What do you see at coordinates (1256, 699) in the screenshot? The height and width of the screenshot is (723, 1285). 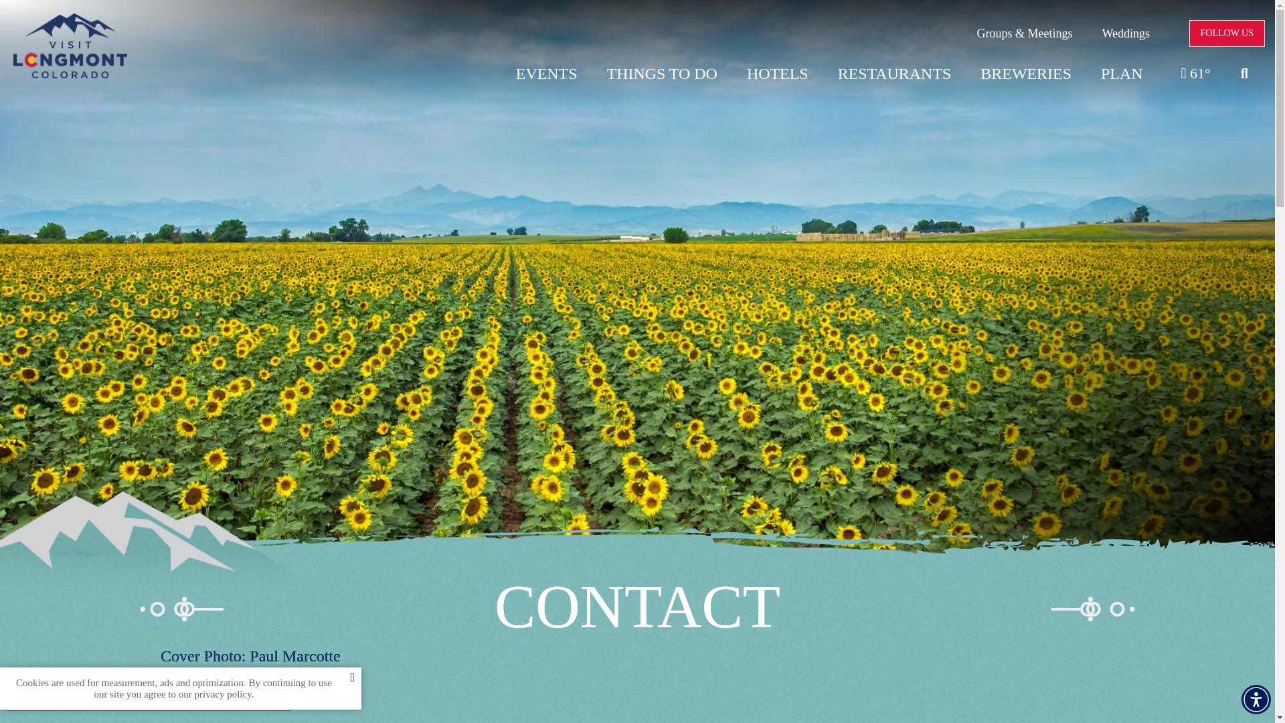 I see `Accessibility Menu` at bounding box center [1256, 699].